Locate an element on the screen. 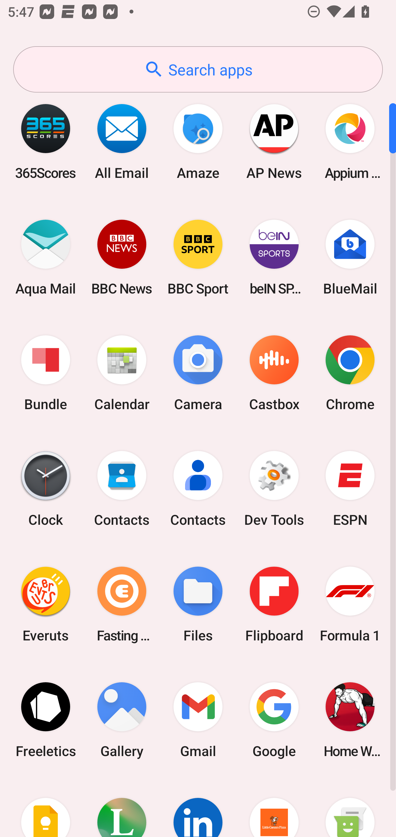 This screenshot has width=396, height=837. Messaging is located at coordinates (350, 807).